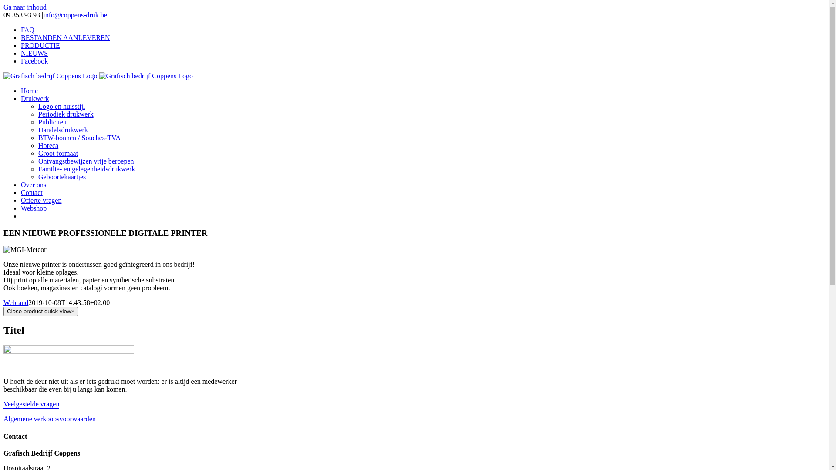 This screenshot has height=470, width=836. What do you see at coordinates (41, 200) in the screenshot?
I see `Offerte vragen` at bounding box center [41, 200].